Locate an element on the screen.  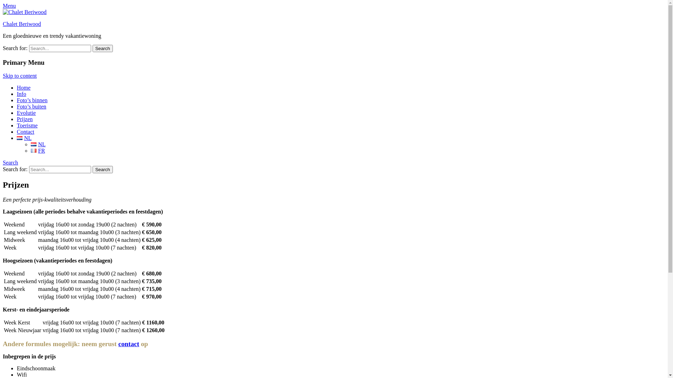
NL is located at coordinates (38, 144).